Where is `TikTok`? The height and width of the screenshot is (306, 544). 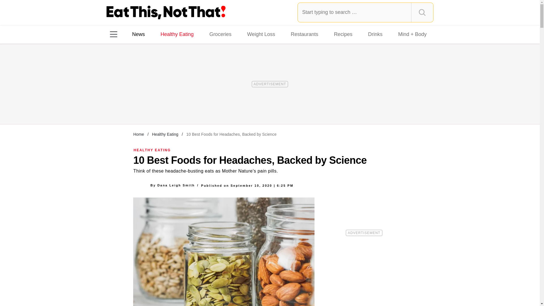 TikTok is located at coordinates (150, 107).